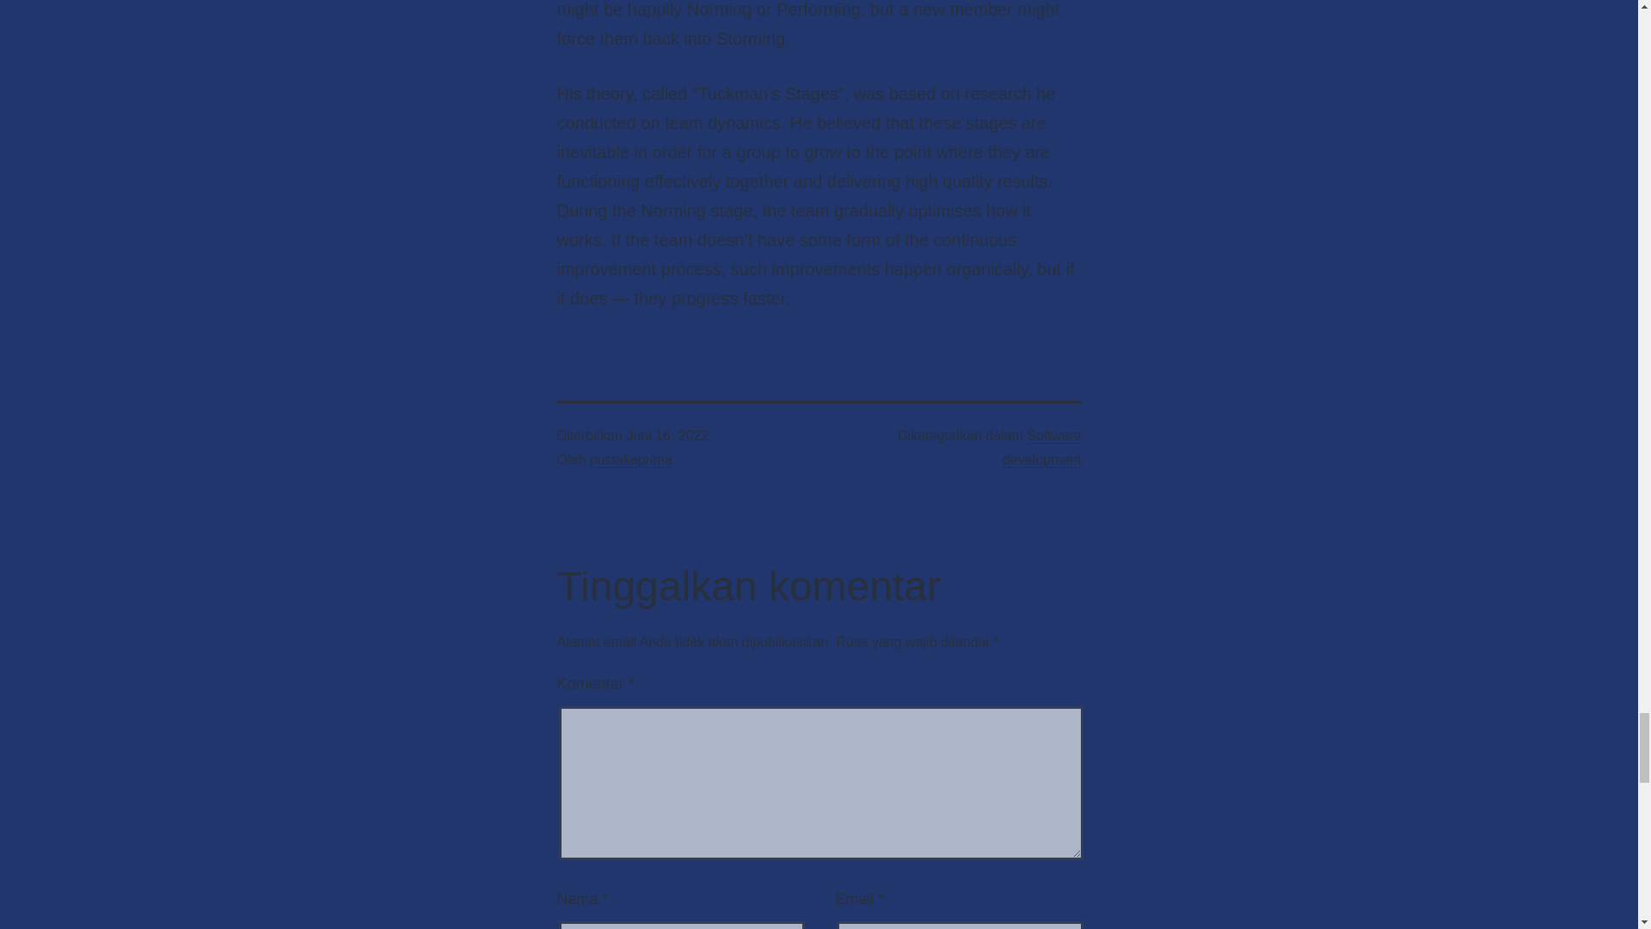  What do you see at coordinates (1041, 447) in the screenshot?
I see `Software development` at bounding box center [1041, 447].